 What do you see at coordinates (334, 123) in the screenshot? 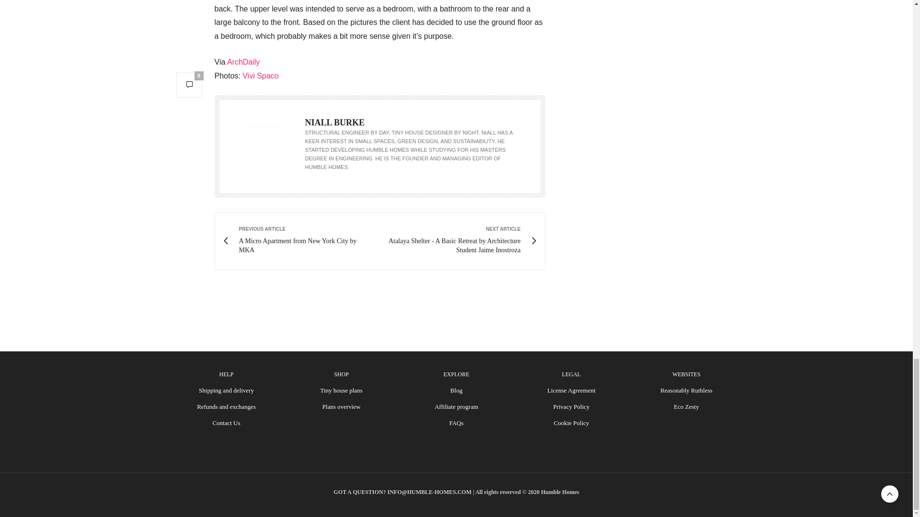
I see `NIALL BURKE` at bounding box center [334, 123].